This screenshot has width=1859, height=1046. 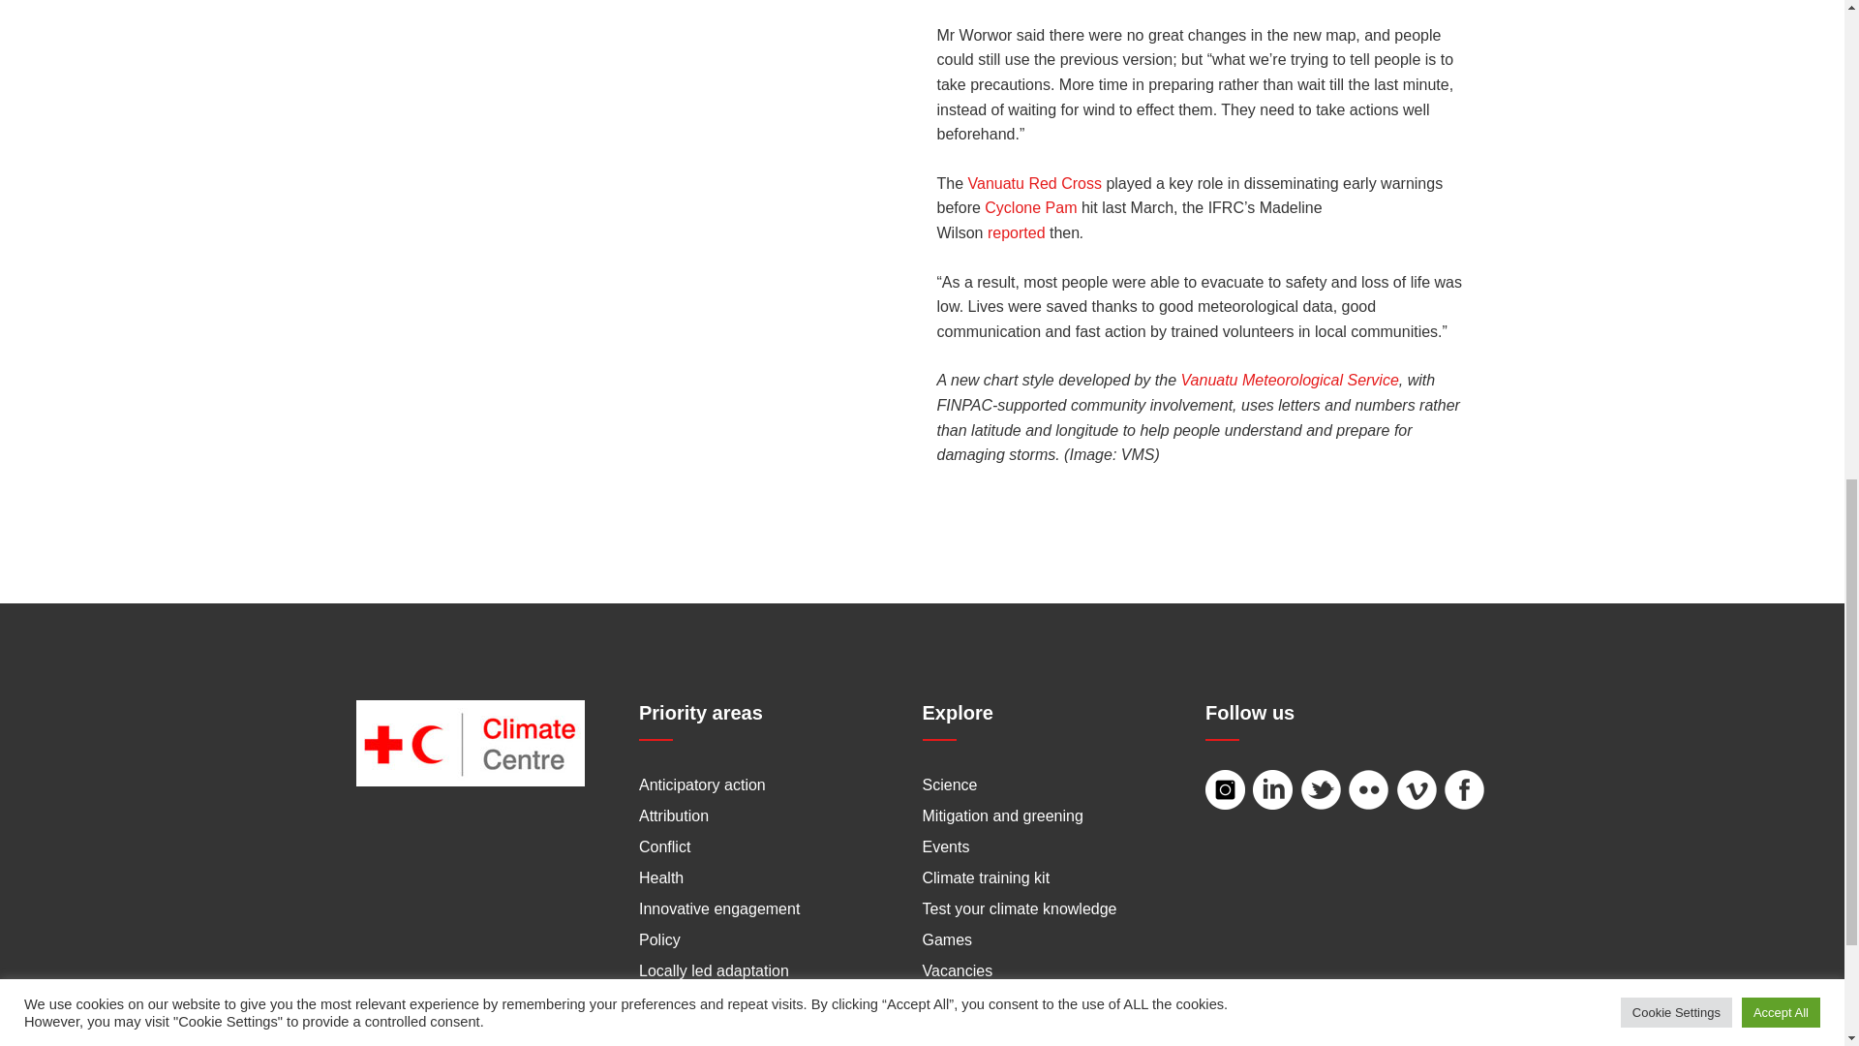 I want to click on Attribution, so click(x=674, y=815).